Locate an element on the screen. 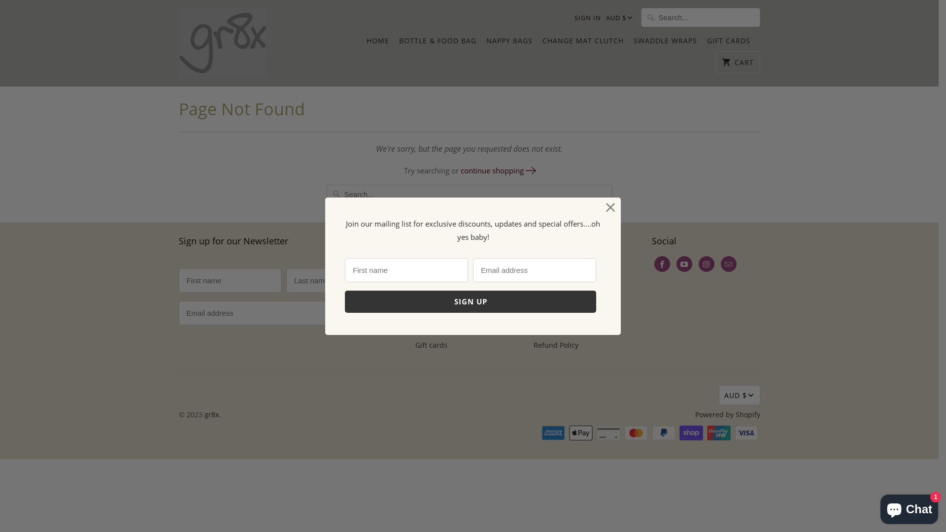 The image size is (946, 532). HOME is located at coordinates (378, 43).